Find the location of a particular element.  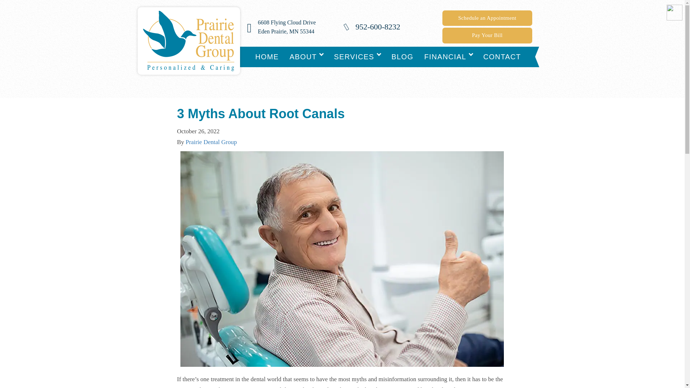

Home is located at coordinates (267, 57).